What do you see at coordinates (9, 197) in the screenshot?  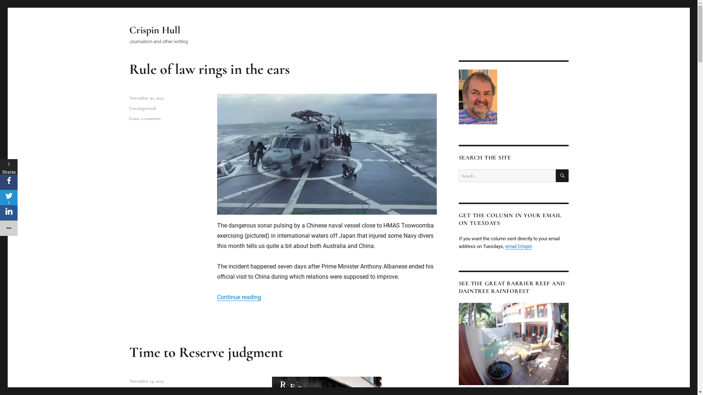 I see `1` at bounding box center [9, 197].